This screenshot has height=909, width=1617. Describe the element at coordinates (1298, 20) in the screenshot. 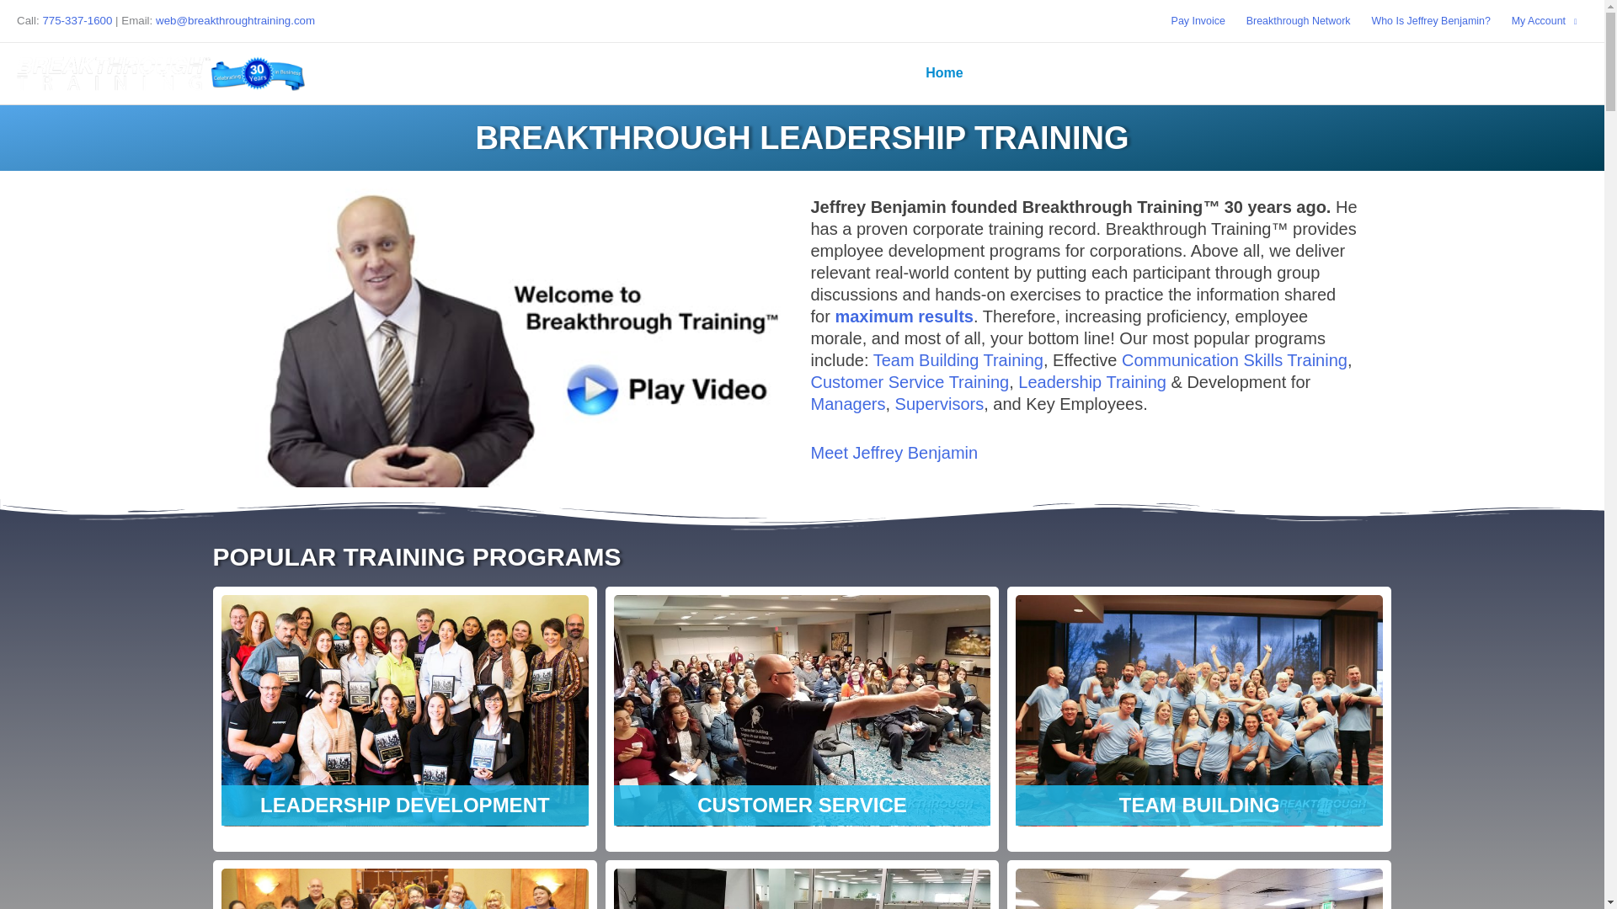

I see `Breakthrough Network` at that location.